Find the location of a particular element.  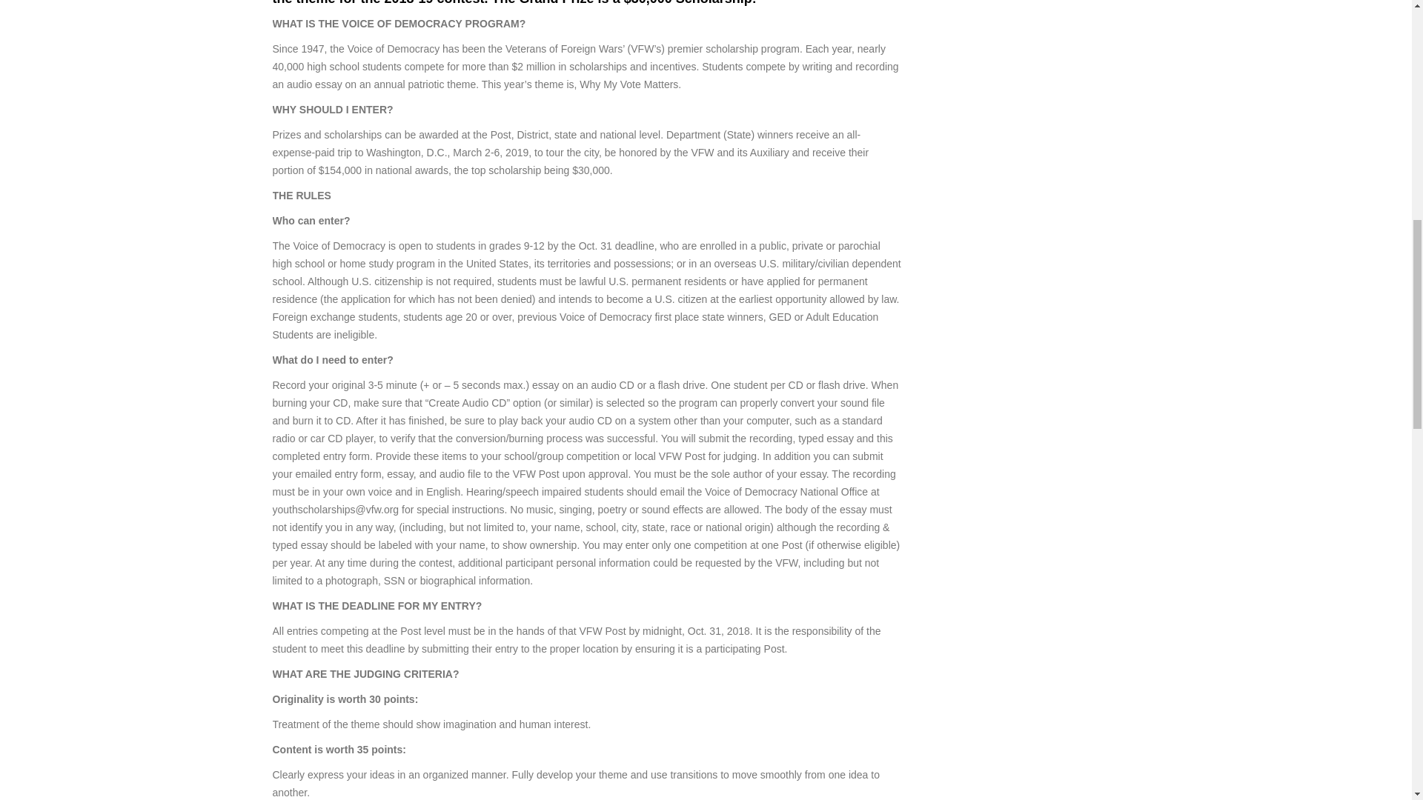

Page 2 is located at coordinates (587, 698).